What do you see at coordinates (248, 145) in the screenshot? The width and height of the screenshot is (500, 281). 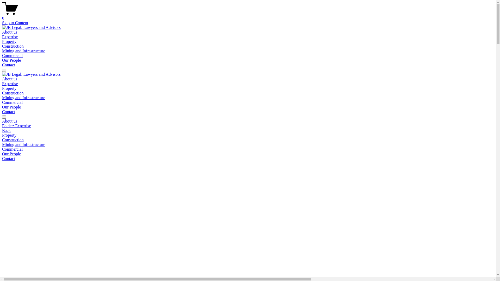 I see `Mining and Infrastructure` at bounding box center [248, 145].